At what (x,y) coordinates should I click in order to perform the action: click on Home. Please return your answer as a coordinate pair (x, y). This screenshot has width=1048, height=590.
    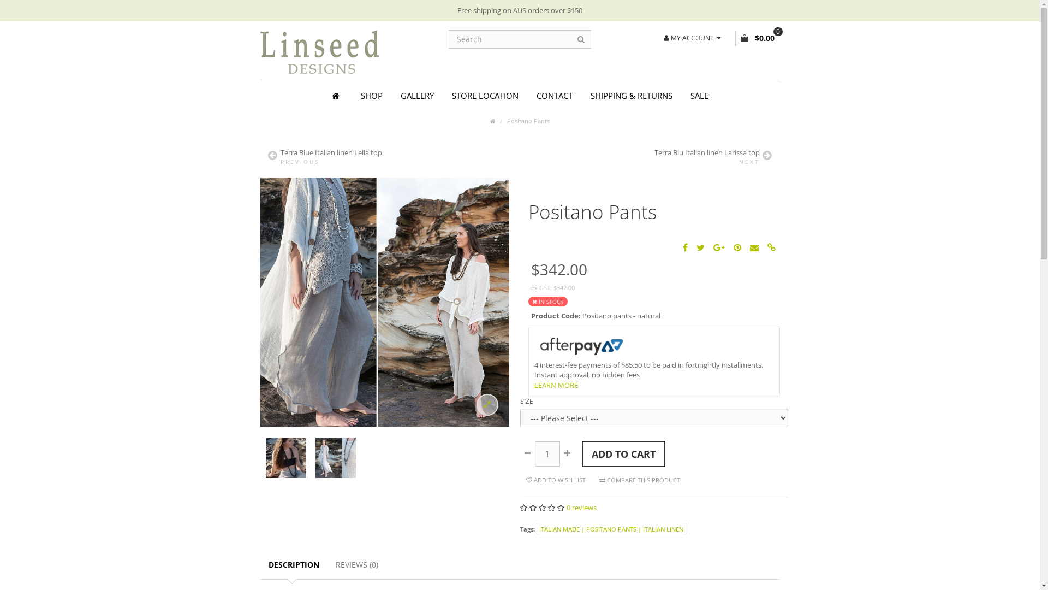
    Looking at the image, I should click on (337, 96).